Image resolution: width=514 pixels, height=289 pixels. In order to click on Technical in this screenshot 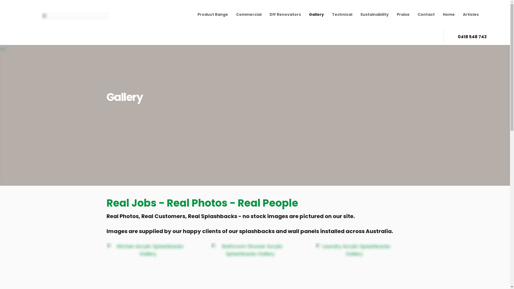, I will do `click(346, 14)`.